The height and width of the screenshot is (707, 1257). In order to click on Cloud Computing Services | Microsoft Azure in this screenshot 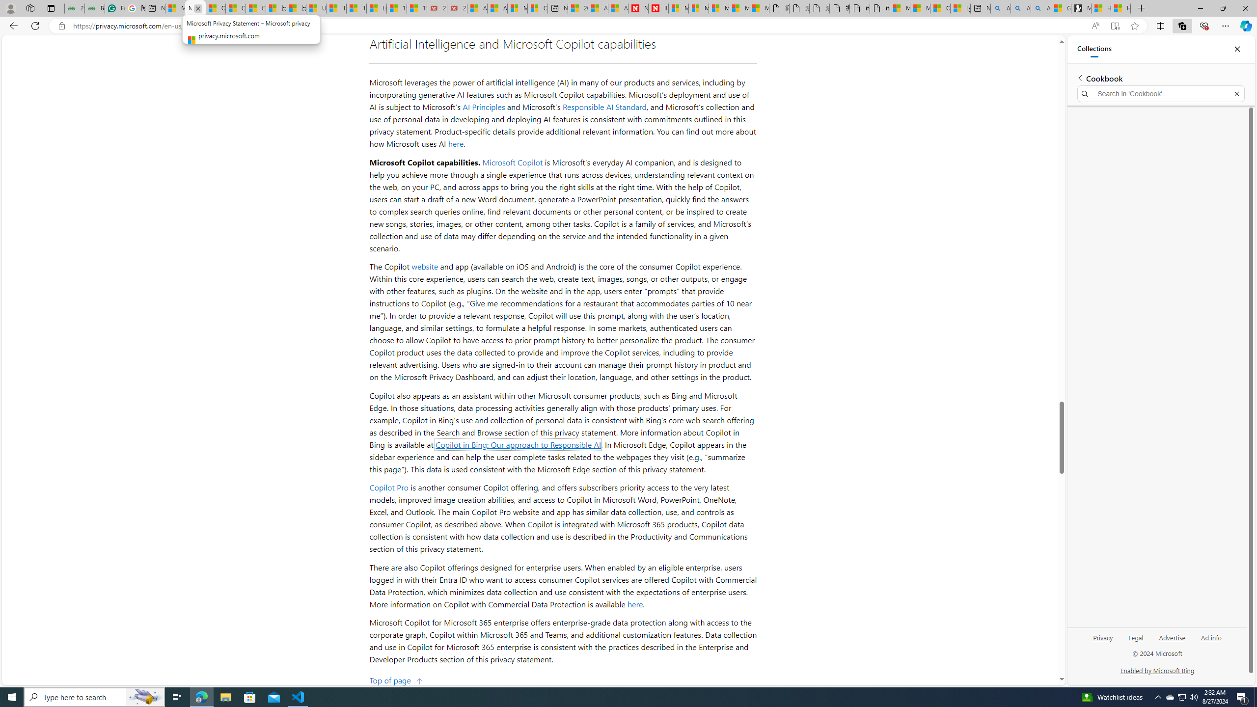, I will do `click(537, 8)`.